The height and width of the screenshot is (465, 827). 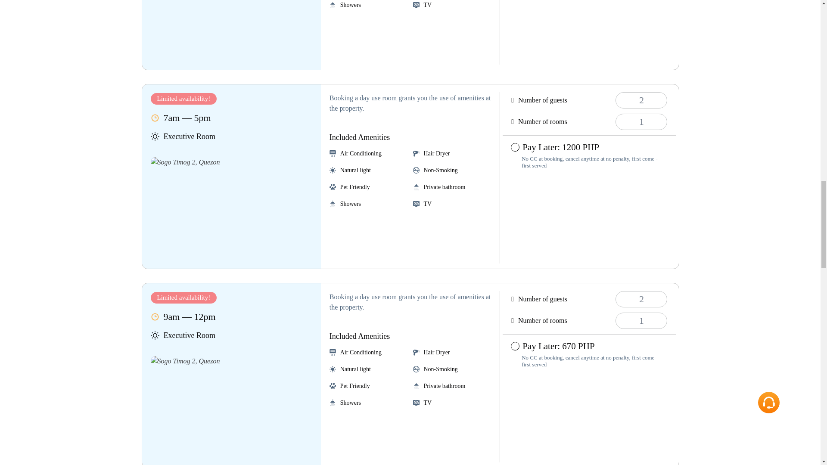 What do you see at coordinates (641, 121) in the screenshot?
I see `1` at bounding box center [641, 121].